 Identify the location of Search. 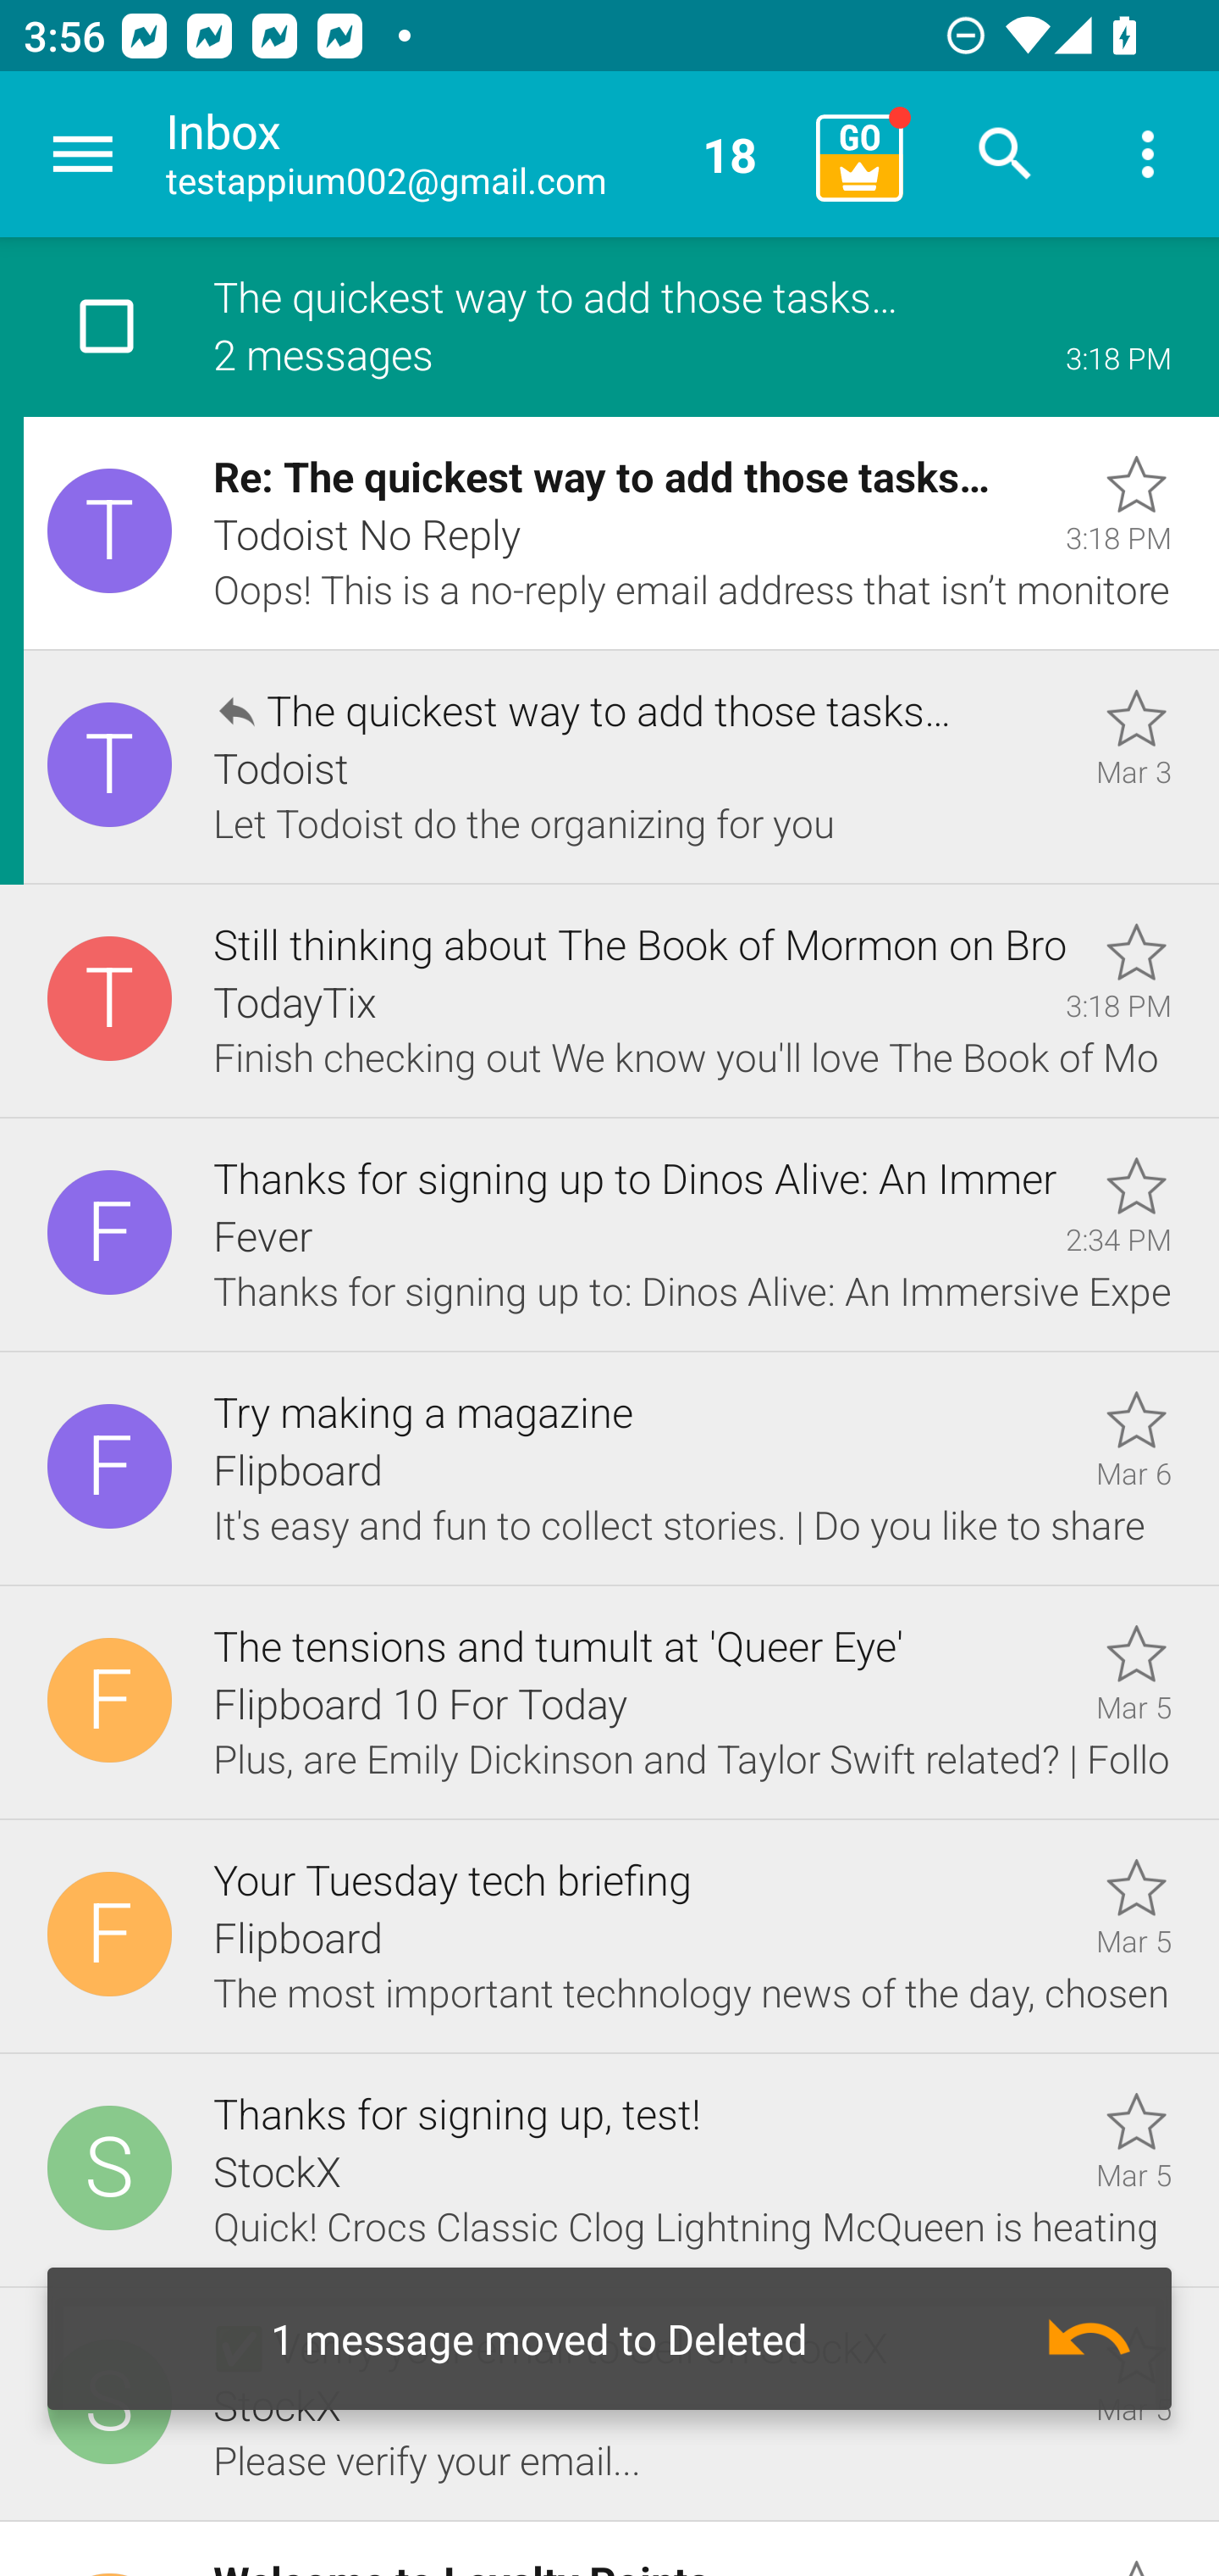
(1006, 154).